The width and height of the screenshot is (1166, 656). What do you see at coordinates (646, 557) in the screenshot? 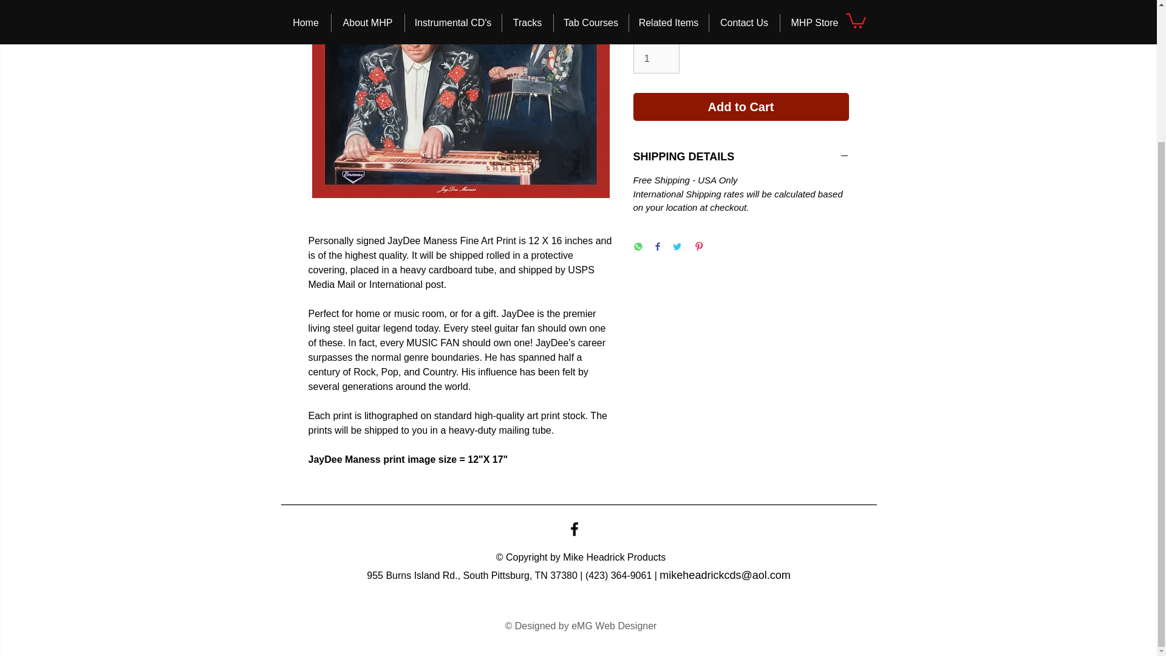
I see `Products` at bounding box center [646, 557].